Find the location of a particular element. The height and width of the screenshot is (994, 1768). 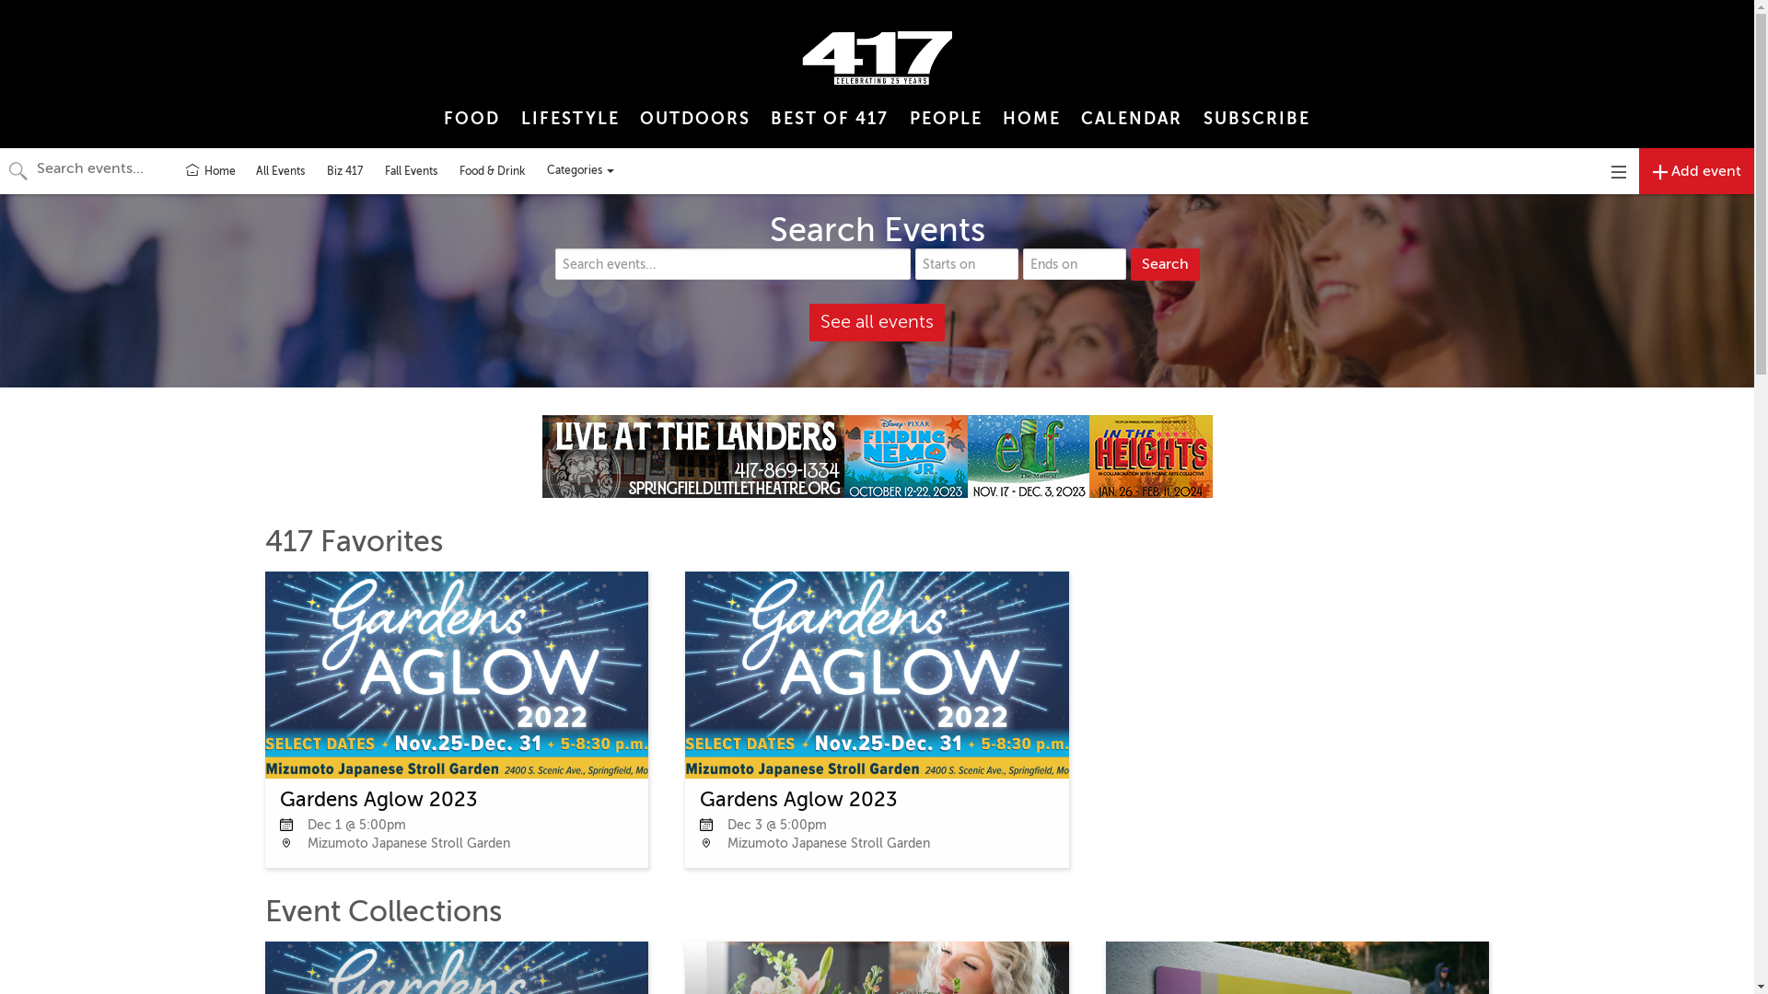

HOME is located at coordinates (1031, 118).